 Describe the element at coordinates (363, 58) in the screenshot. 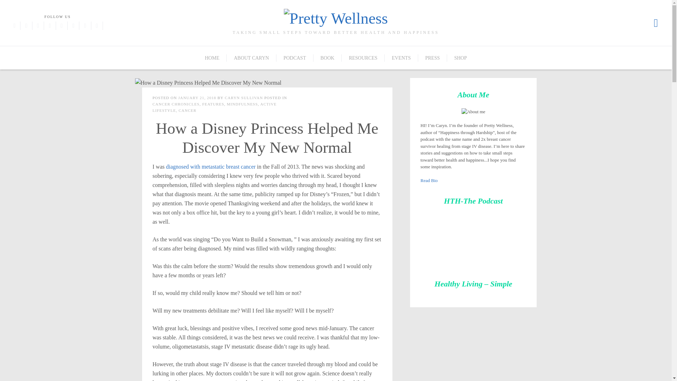

I see `RESOURCES` at that location.